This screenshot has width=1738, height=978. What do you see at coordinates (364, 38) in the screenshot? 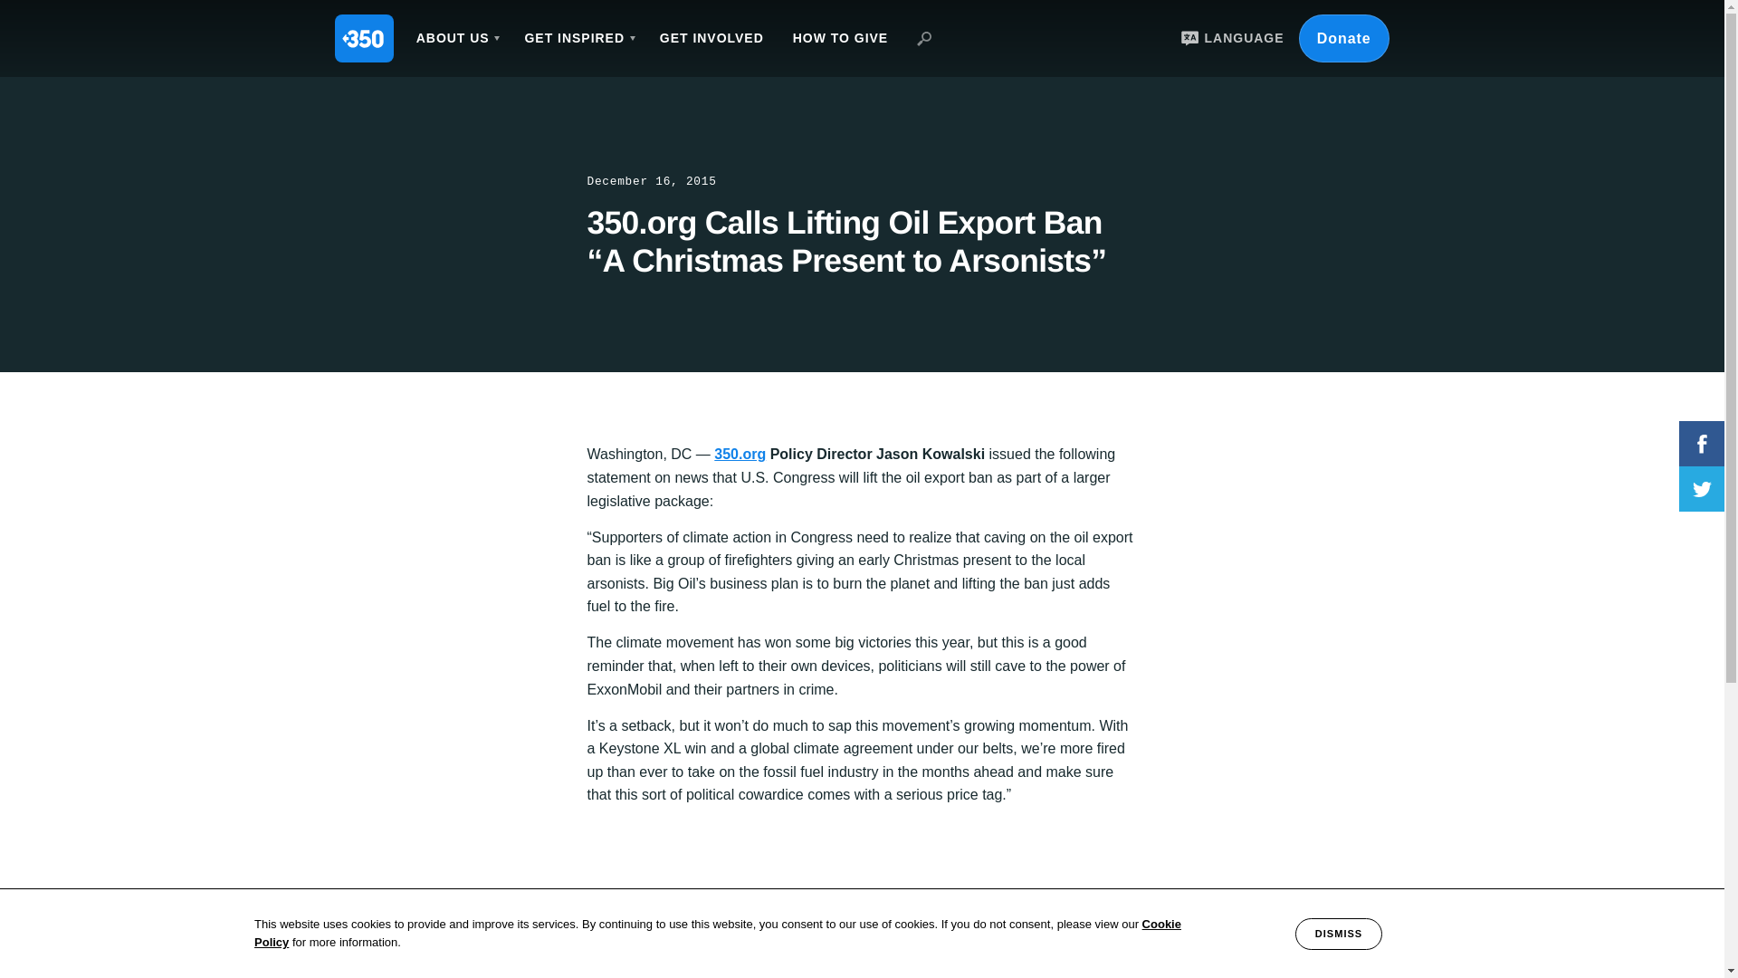
I see `350` at bounding box center [364, 38].